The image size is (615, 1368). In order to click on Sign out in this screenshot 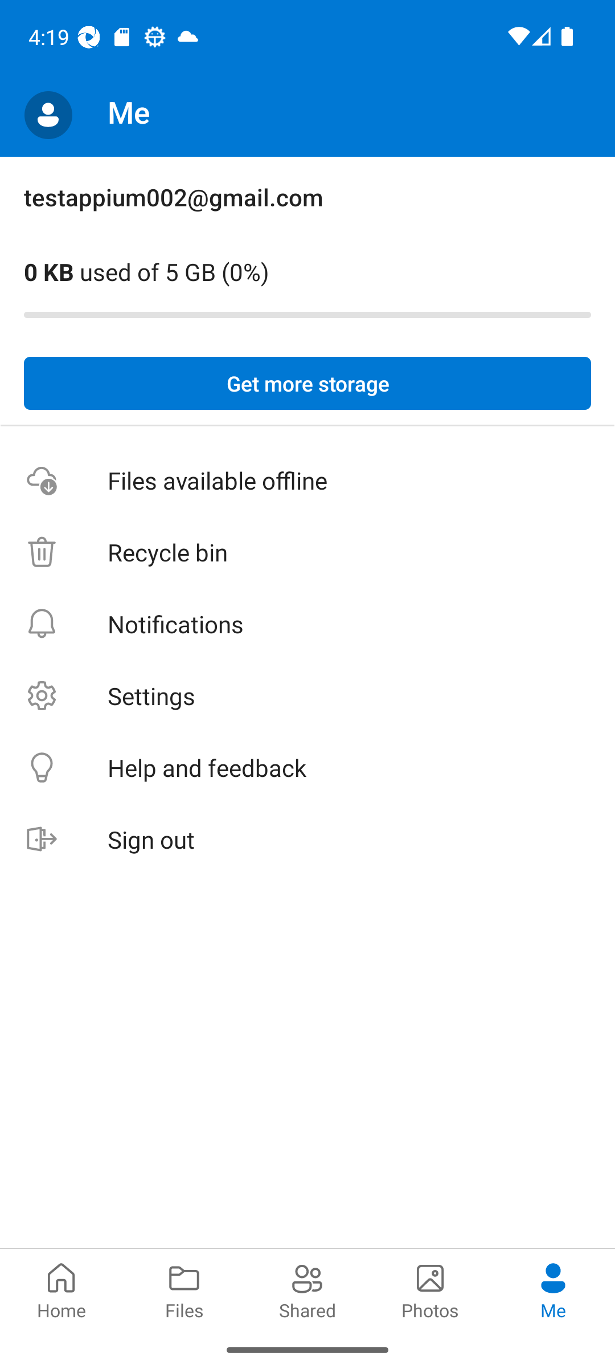, I will do `click(307, 840)`.